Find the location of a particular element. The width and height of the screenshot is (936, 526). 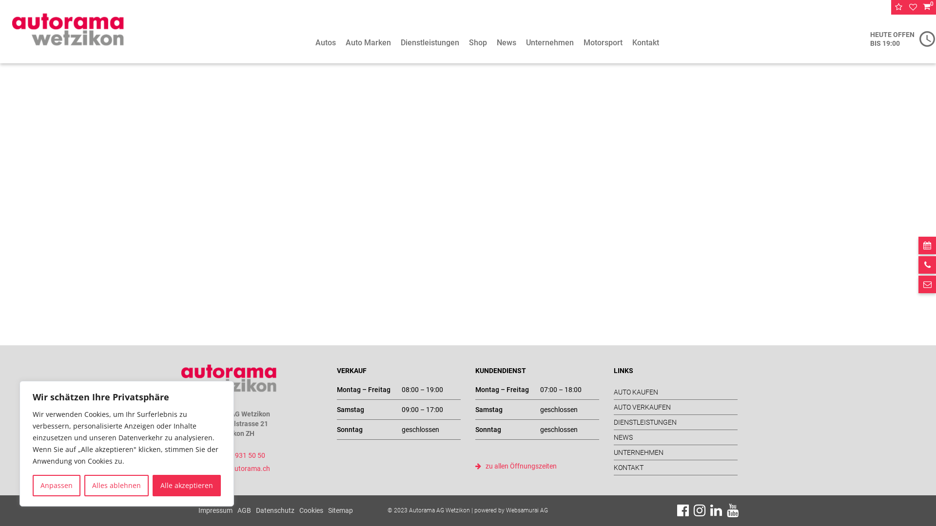

Neuwagensuche Abonnieren is located at coordinates (451, 187).